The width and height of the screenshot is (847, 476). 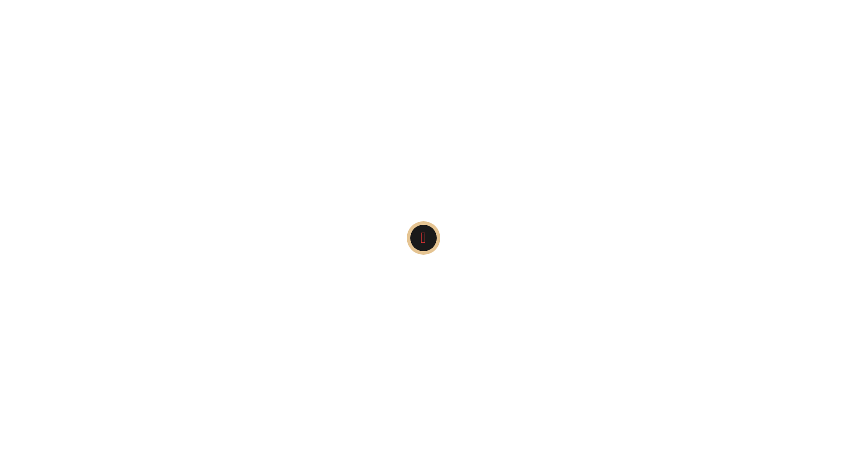 I want to click on BASILICO, so click(x=423, y=41).